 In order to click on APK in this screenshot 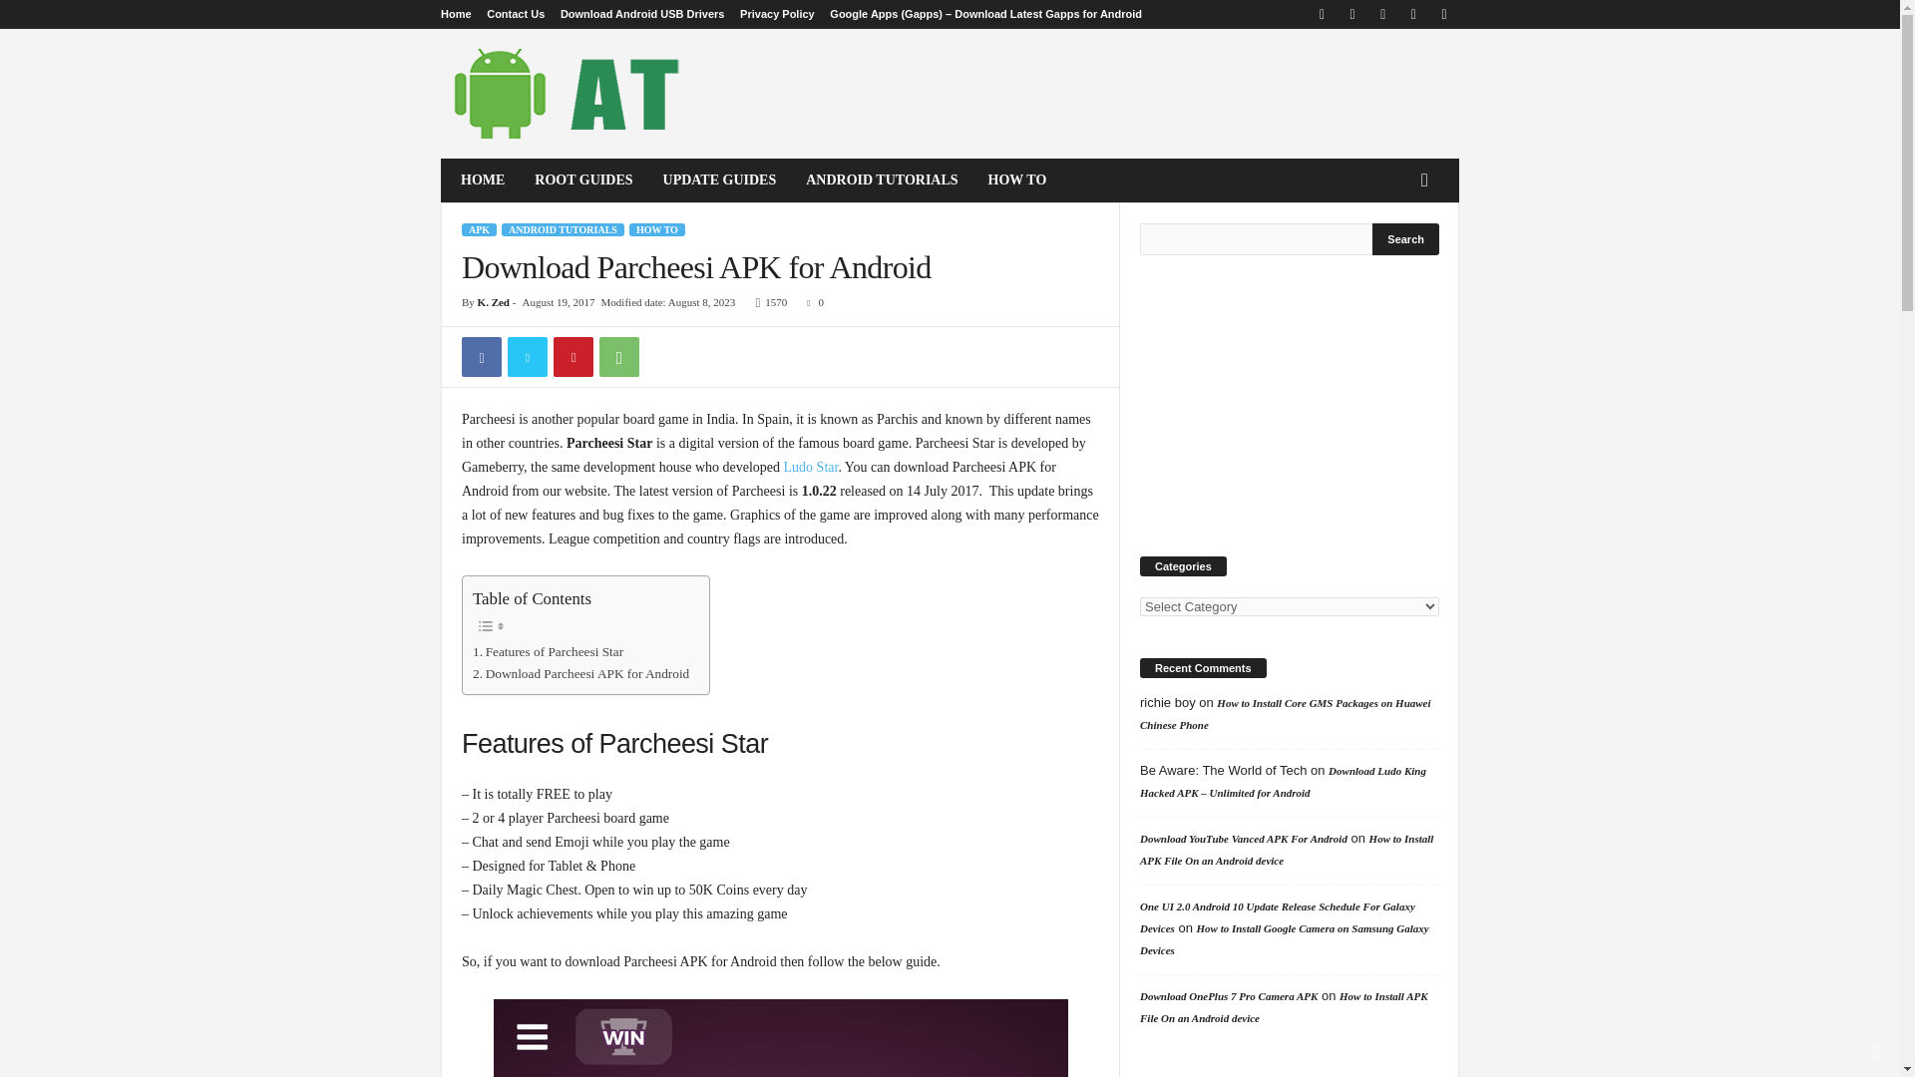, I will do `click(479, 229)`.